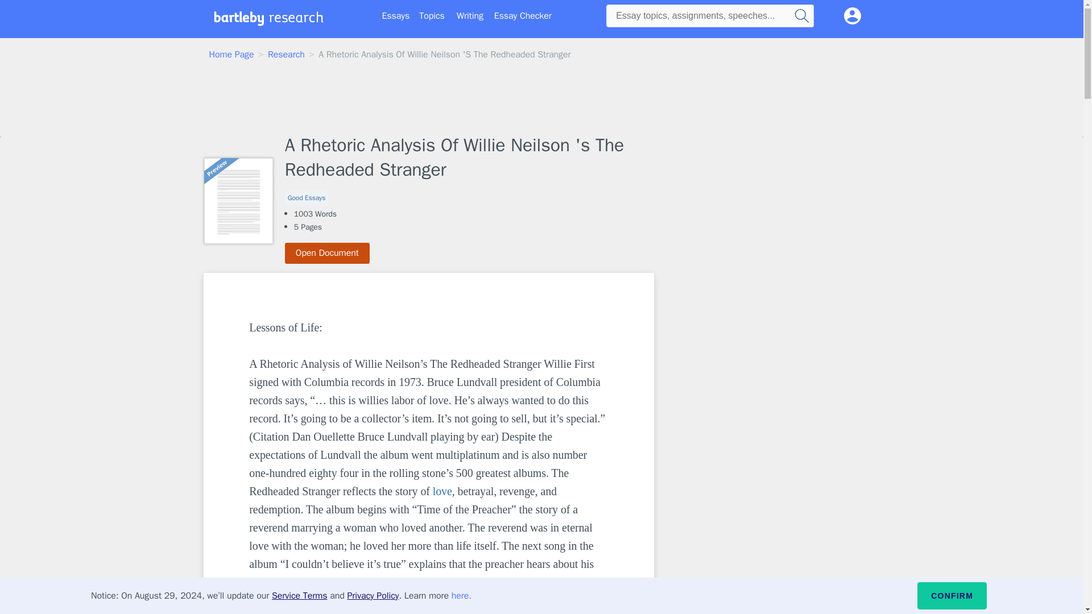  Describe the element at coordinates (432, 16) in the screenshot. I see `Topics` at that location.